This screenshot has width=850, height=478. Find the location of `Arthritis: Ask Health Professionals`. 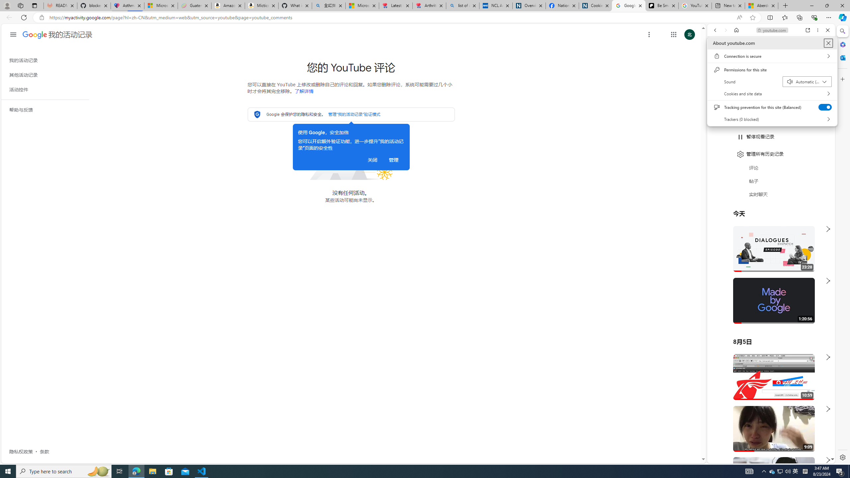

Arthritis: Ask Health Professionals is located at coordinates (429, 6).